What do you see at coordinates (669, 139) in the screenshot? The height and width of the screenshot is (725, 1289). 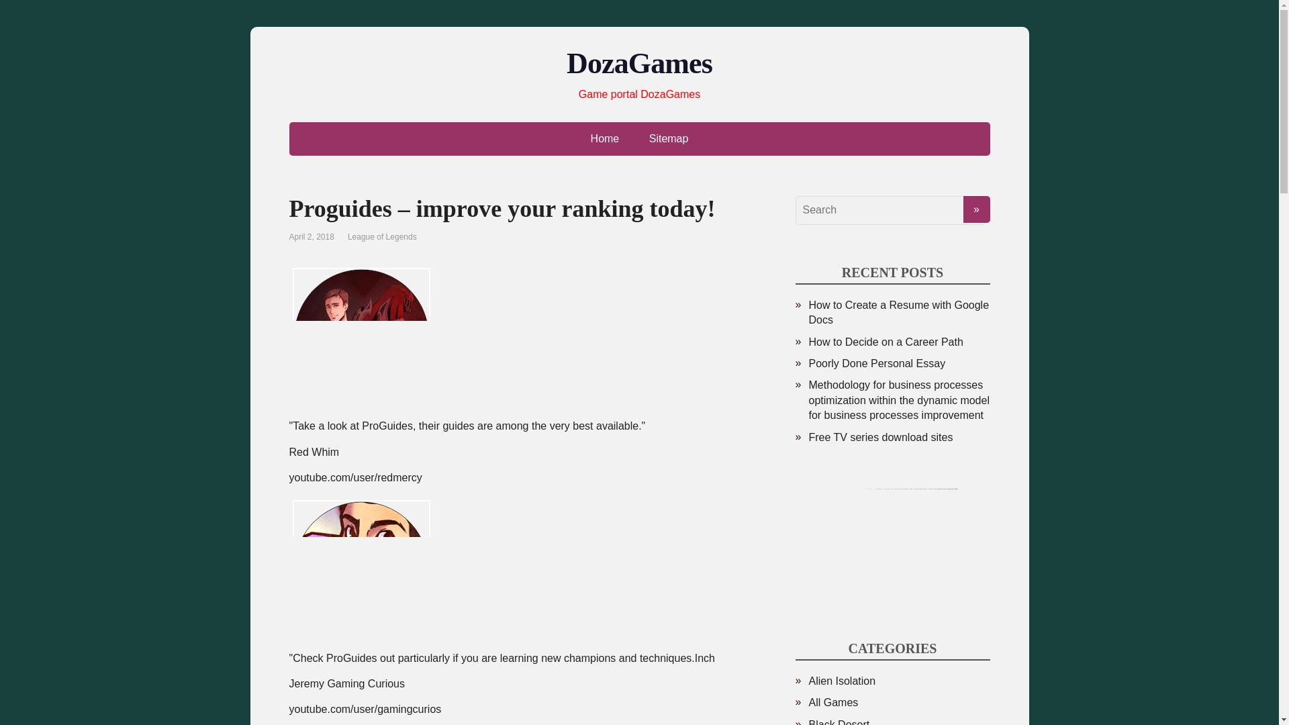 I see `Sitemap` at bounding box center [669, 139].